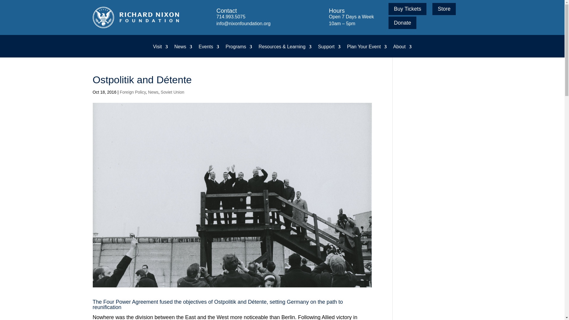 The height and width of the screenshot is (320, 569). What do you see at coordinates (402, 23) in the screenshot?
I see `Donate` at bounding box center [402, 23].